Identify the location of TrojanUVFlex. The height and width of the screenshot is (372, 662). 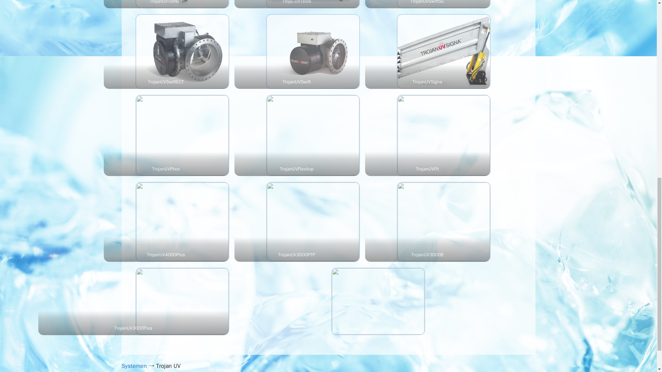
(313, 135).